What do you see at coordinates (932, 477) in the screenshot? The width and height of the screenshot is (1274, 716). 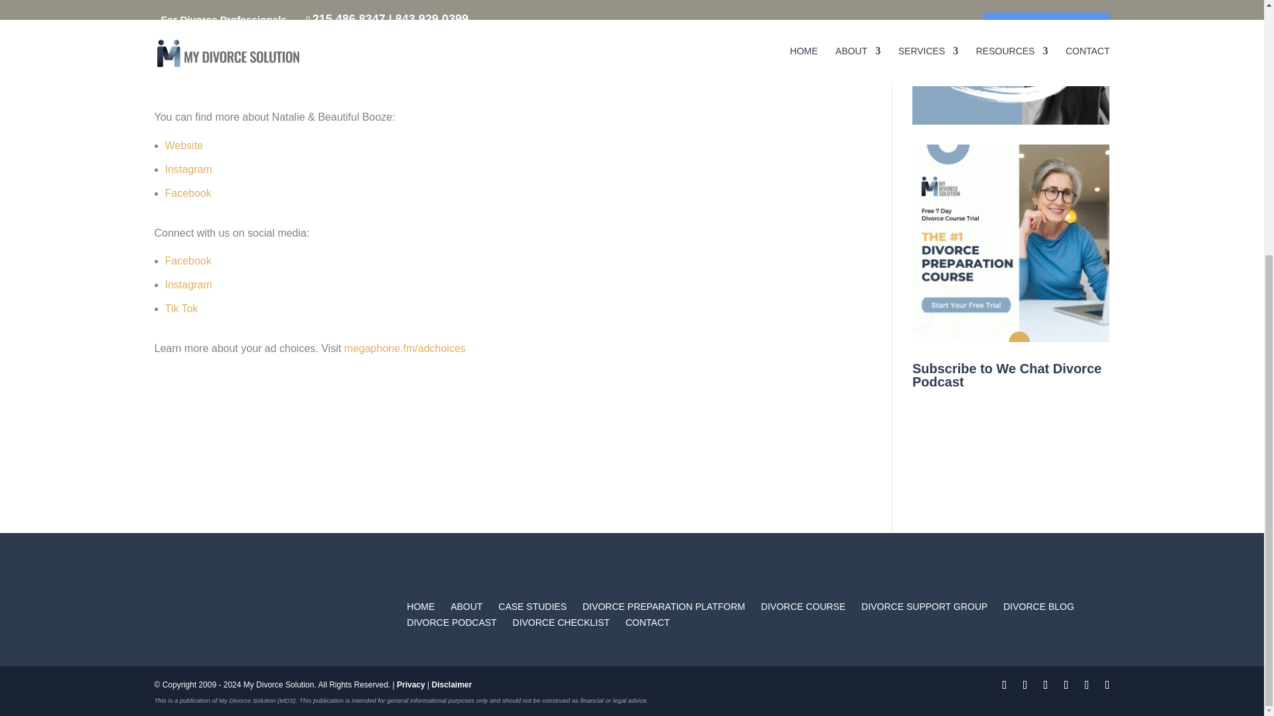 I see `iHeartRadio` at bounding box center [932, 477].